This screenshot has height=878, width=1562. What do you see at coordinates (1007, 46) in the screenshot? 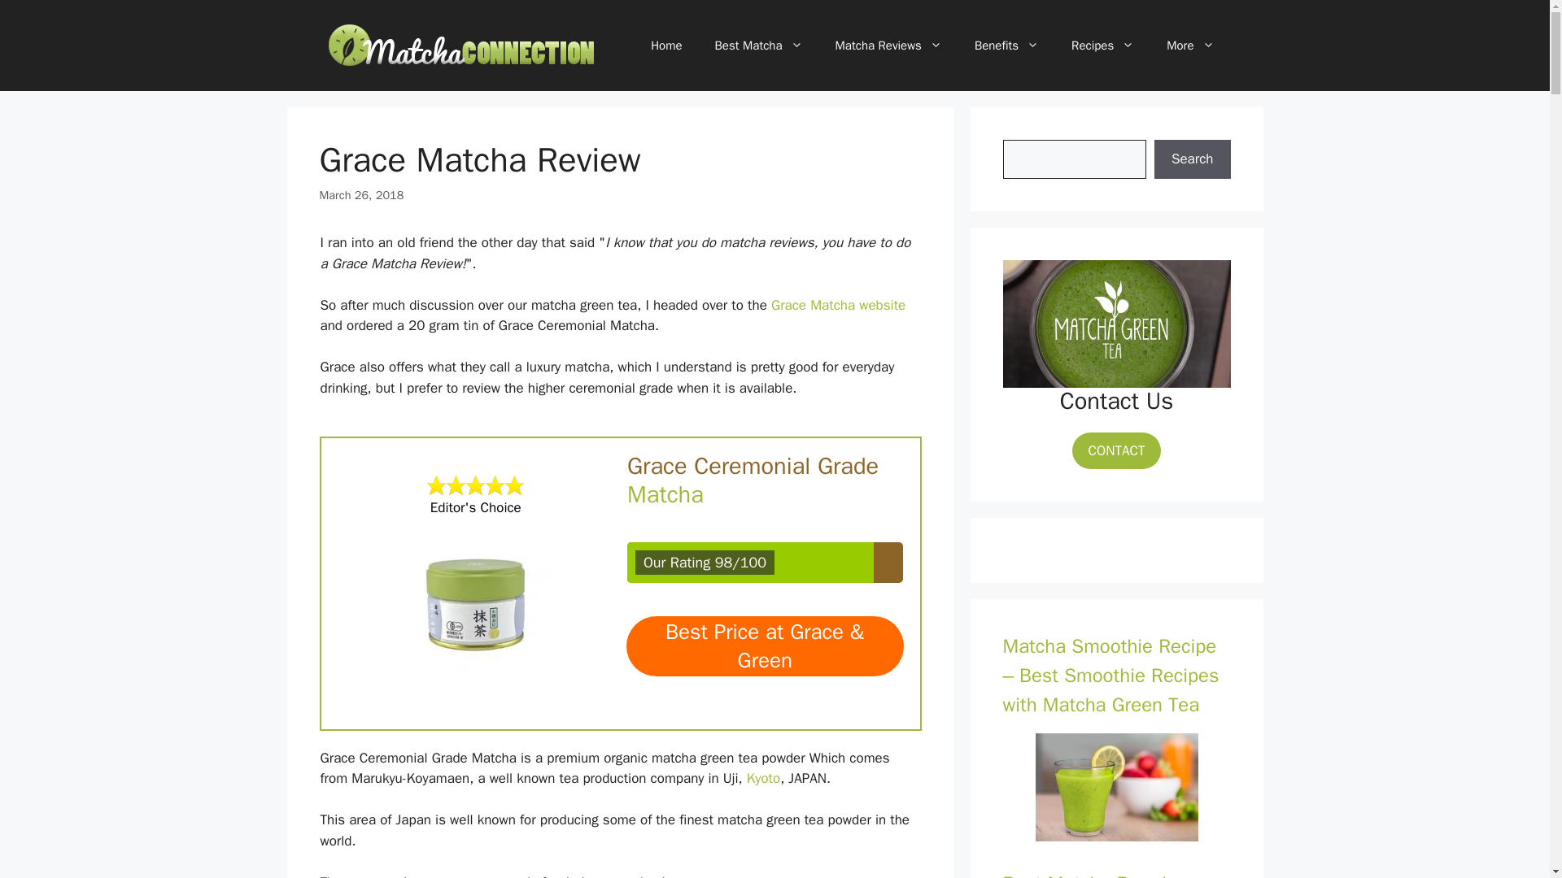
I see `Benefits` at bounding box center [1007, 46].